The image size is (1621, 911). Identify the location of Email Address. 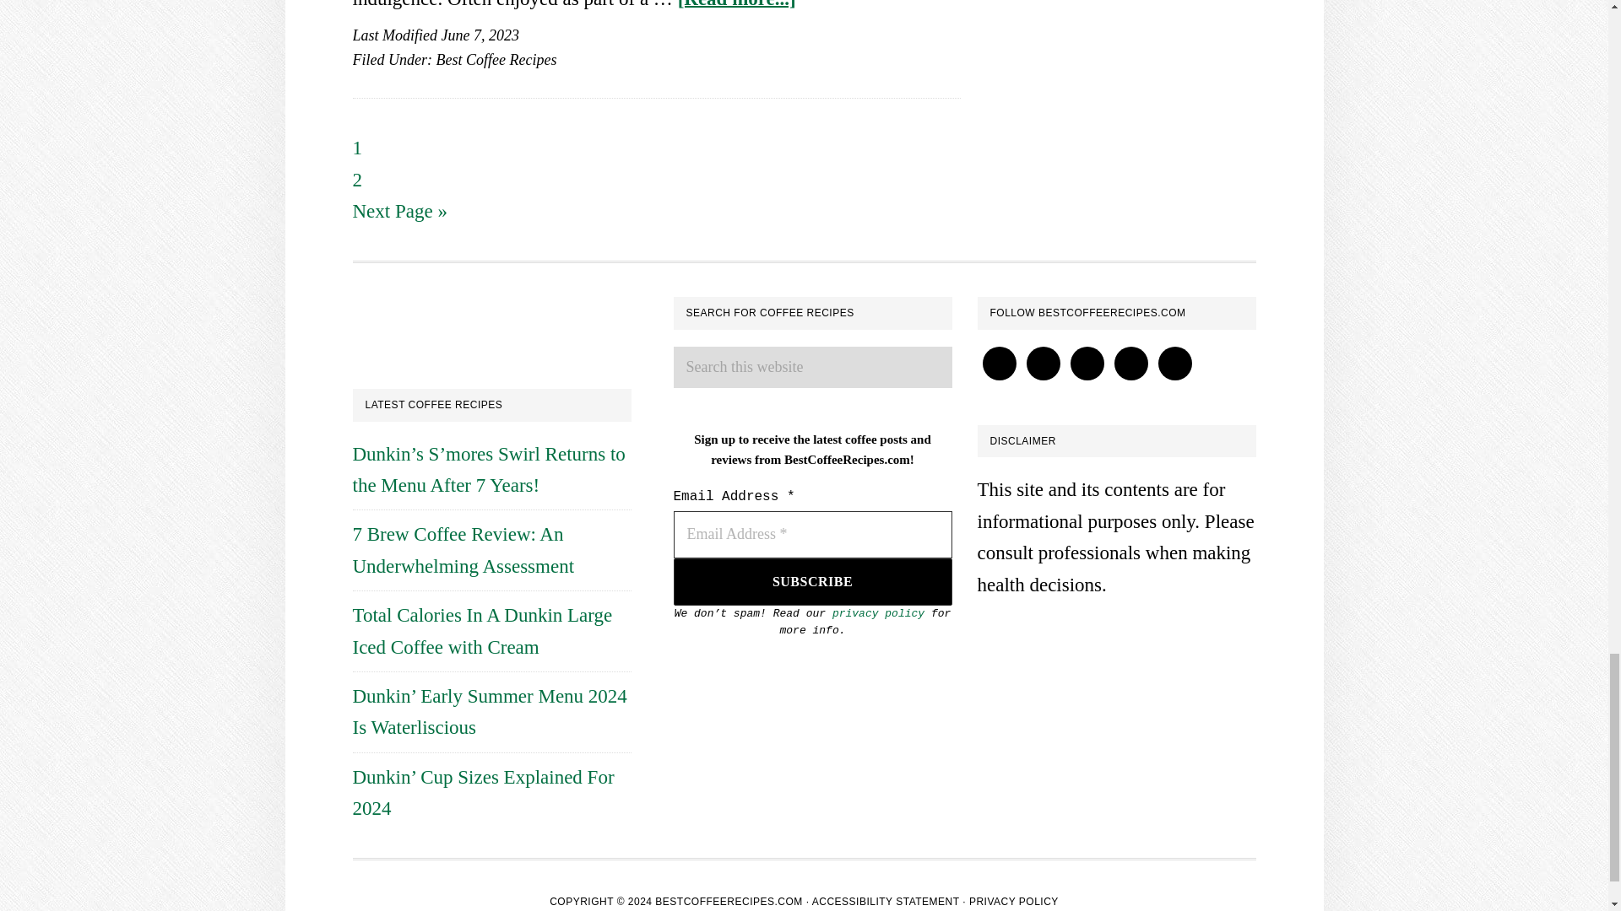
(813, 535).